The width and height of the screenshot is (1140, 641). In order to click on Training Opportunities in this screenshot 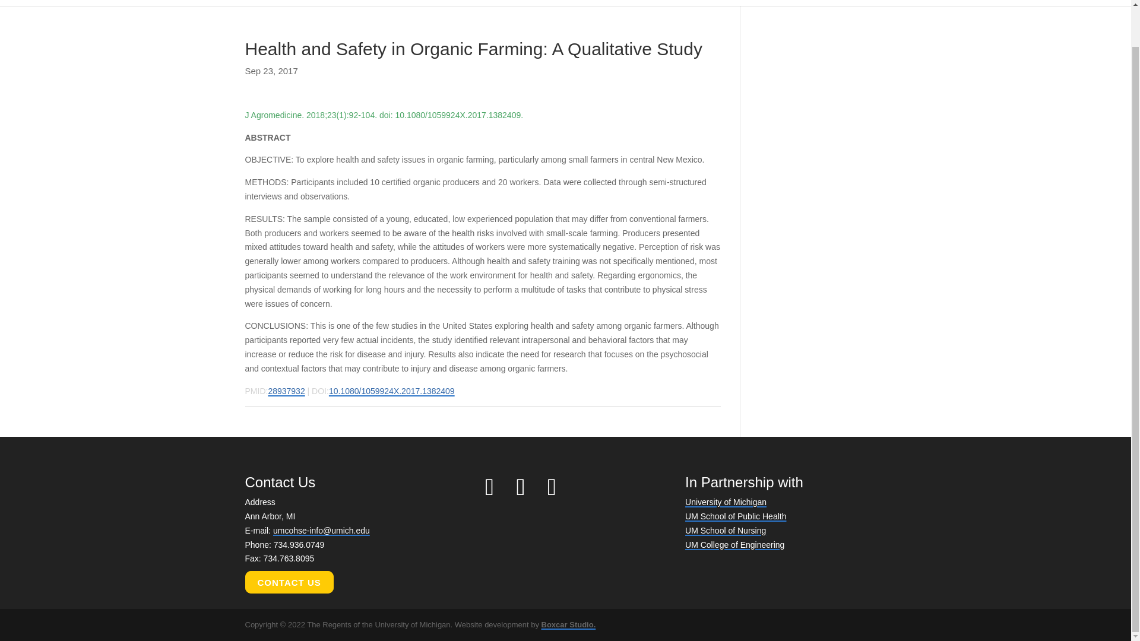, I will do `click(950, 2)`.